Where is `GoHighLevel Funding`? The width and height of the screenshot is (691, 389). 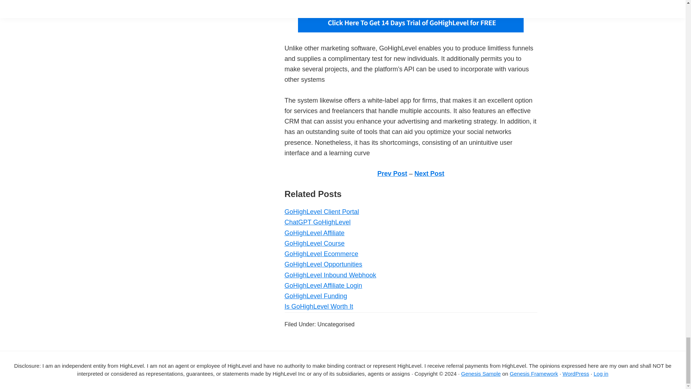 GoHighLevel Funding is located at coordinates (315, 296).